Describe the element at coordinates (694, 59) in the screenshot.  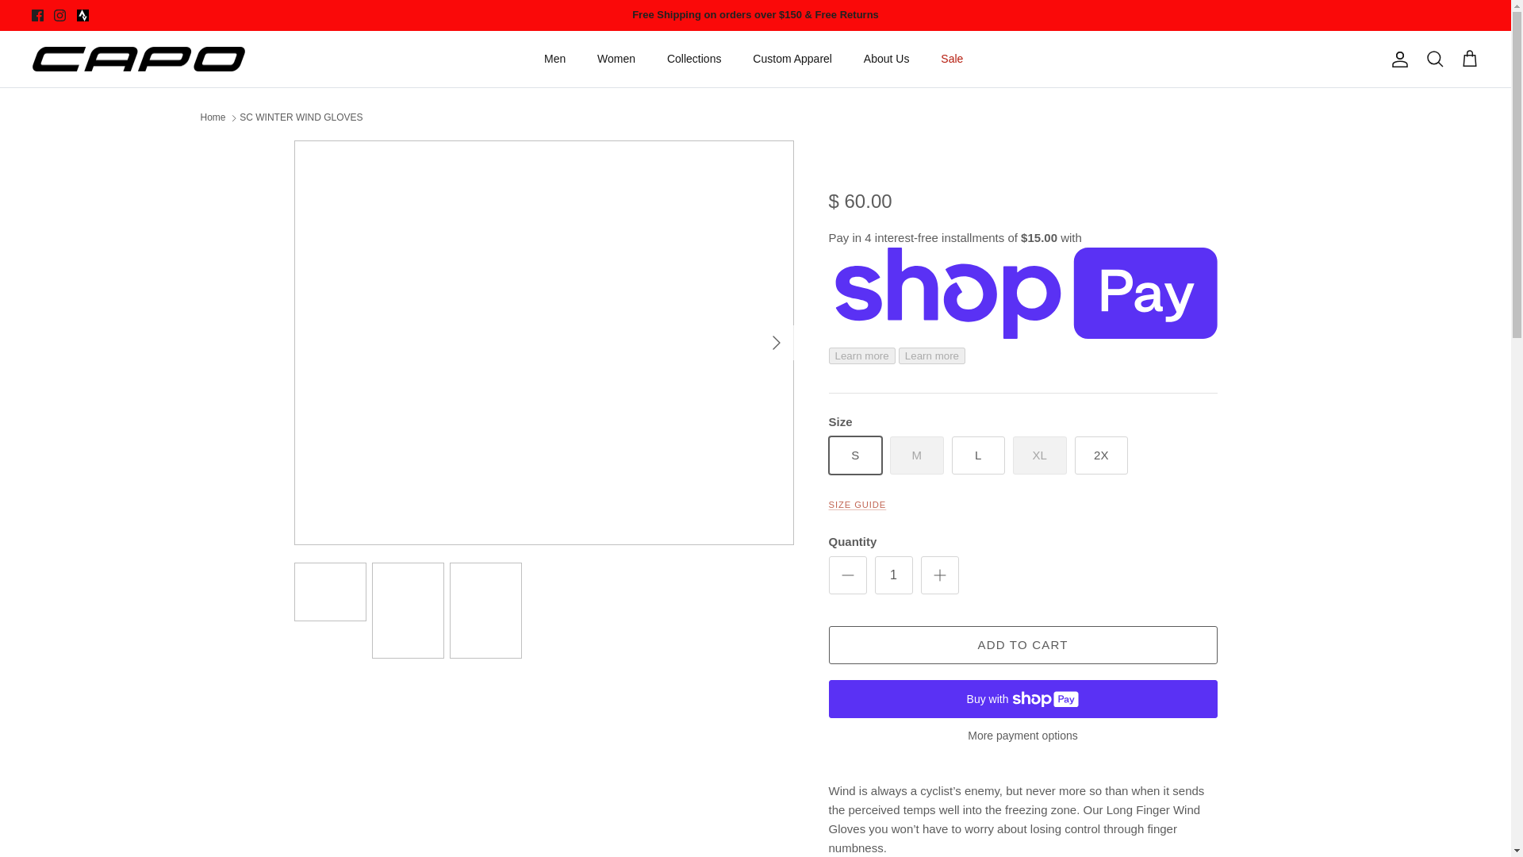
I see `Collections` at that location.